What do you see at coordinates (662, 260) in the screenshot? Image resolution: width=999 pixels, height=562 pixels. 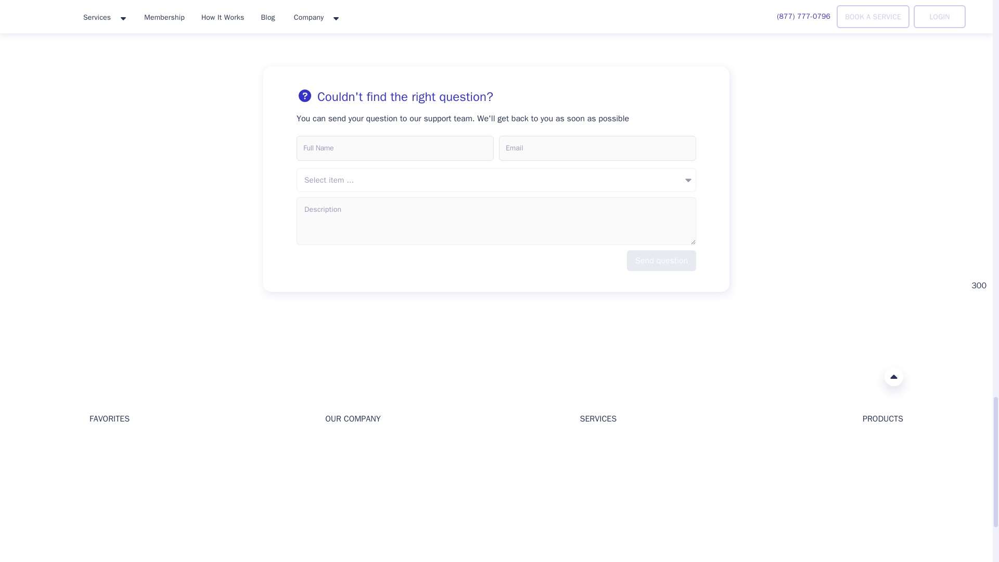 I see `Send question` at bounding box center [662, 260].